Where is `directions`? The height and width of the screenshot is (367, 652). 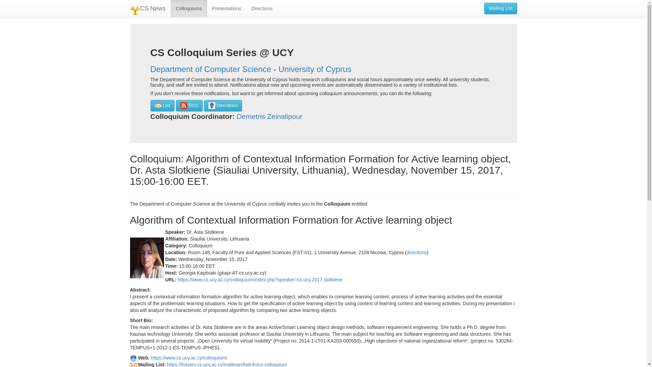 directions is located at coordinates (416, 252).